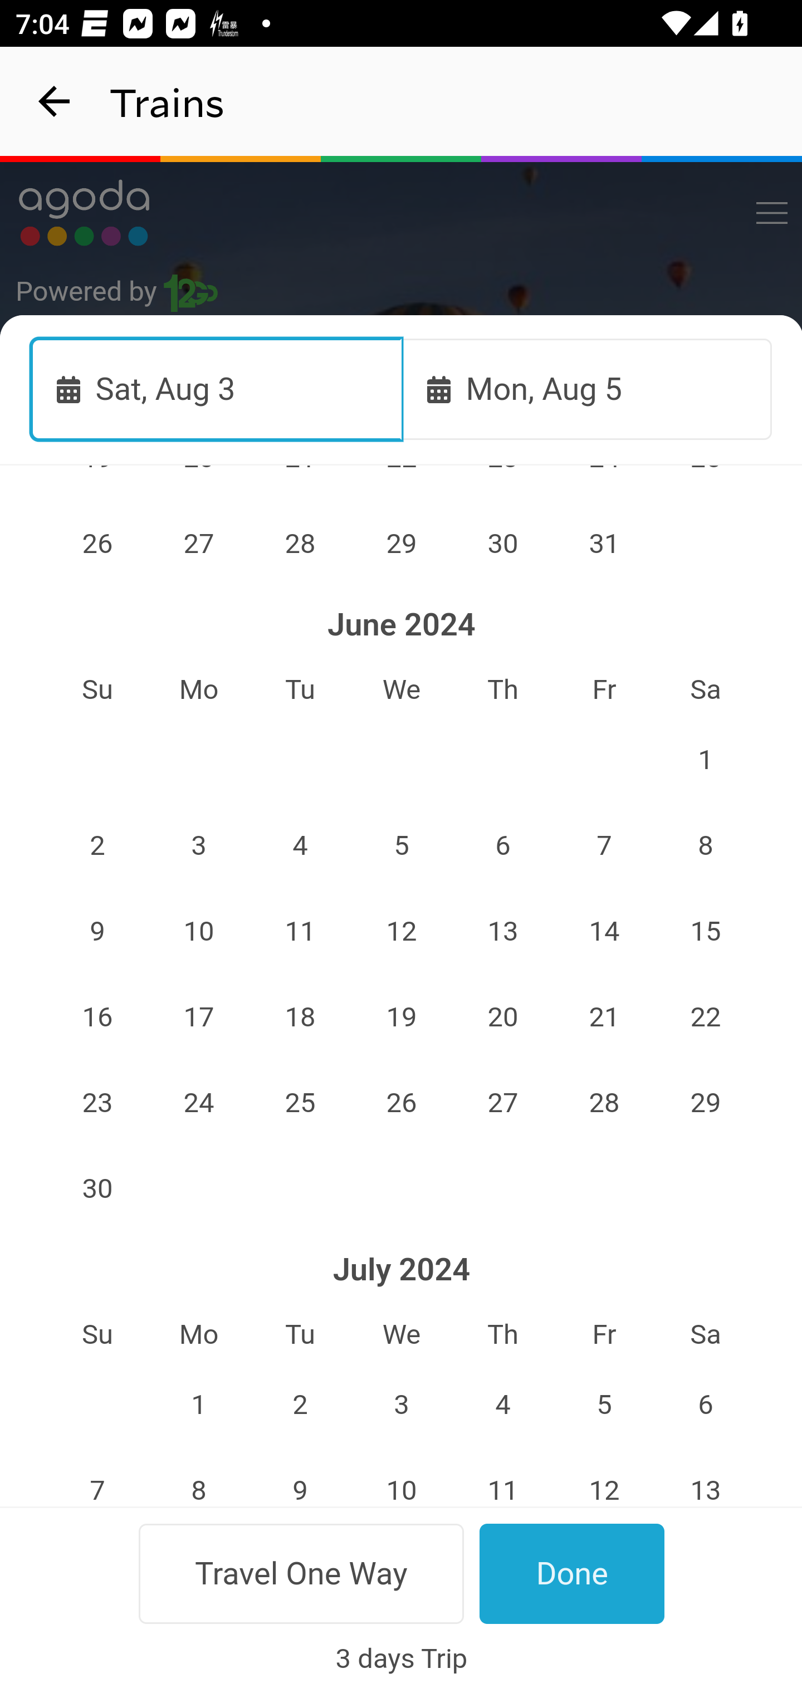  Describe the element at coordinates (97, 544) in the screenshot. I see `26` at that location.